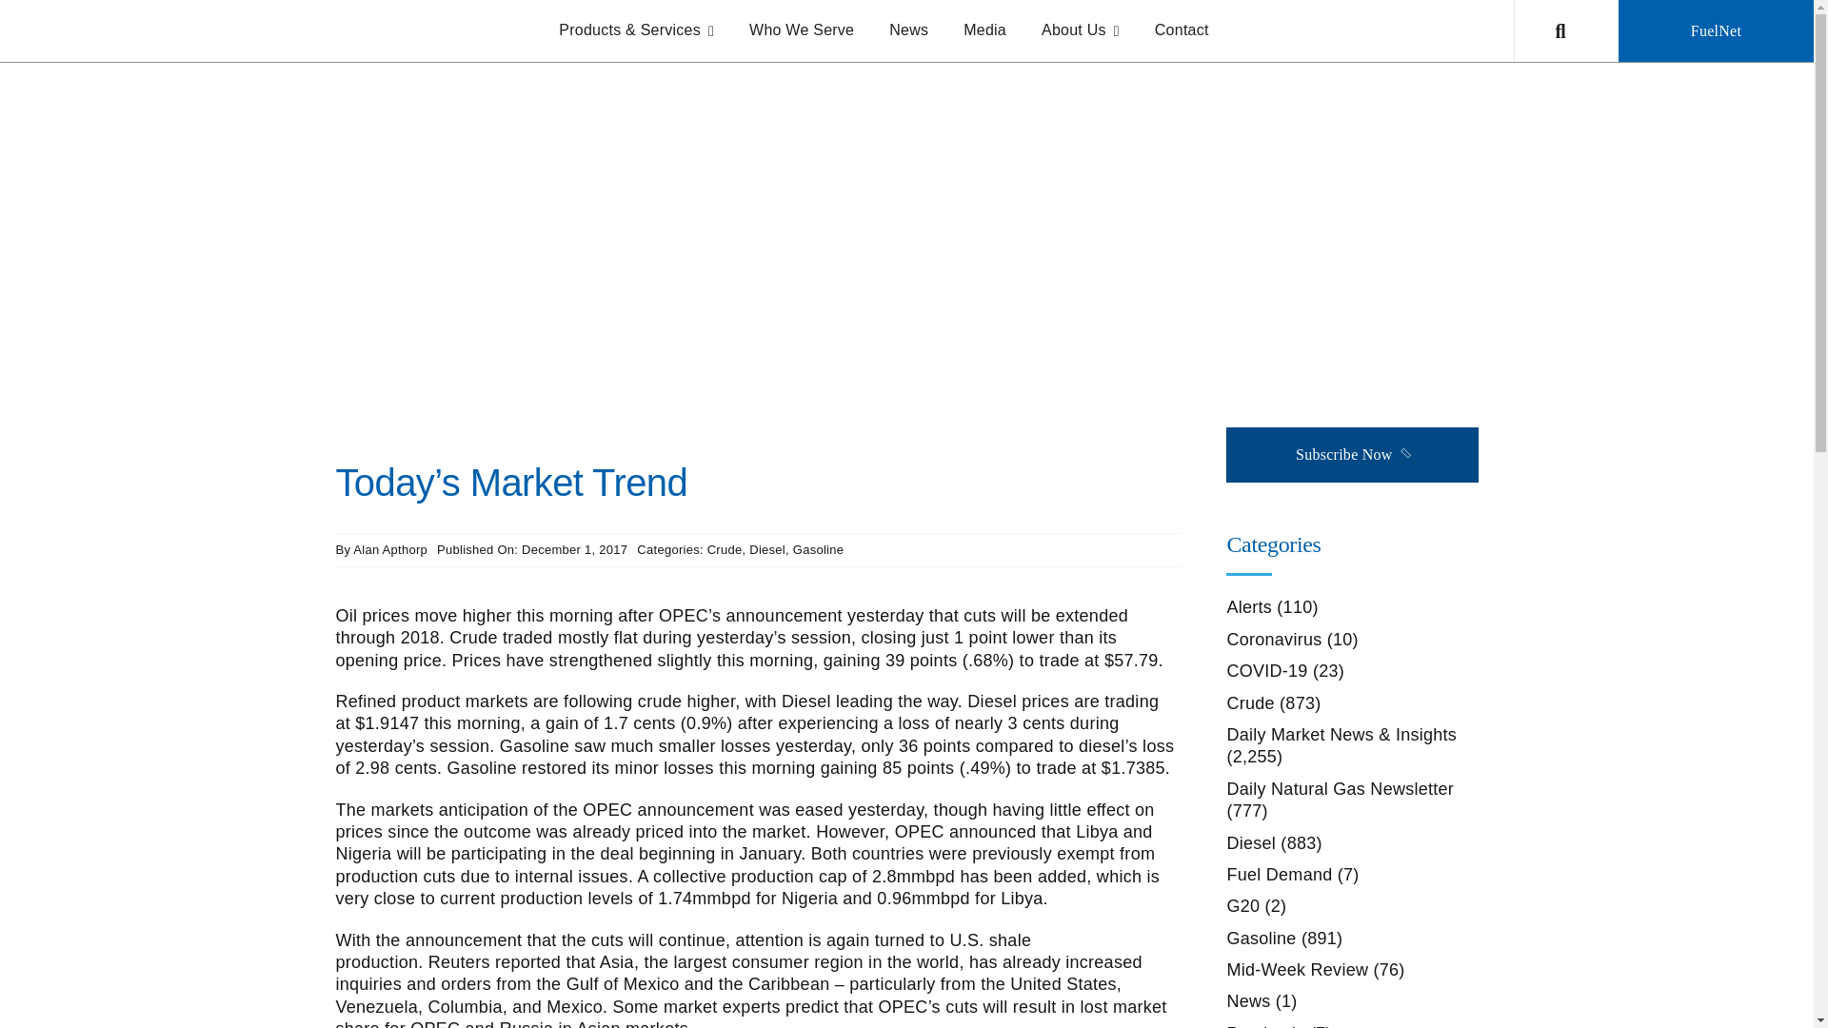  Describe the element at coordinates (569, 276) in the screenshot. I see `12-1-2017 9-47-42 AM` at that location.